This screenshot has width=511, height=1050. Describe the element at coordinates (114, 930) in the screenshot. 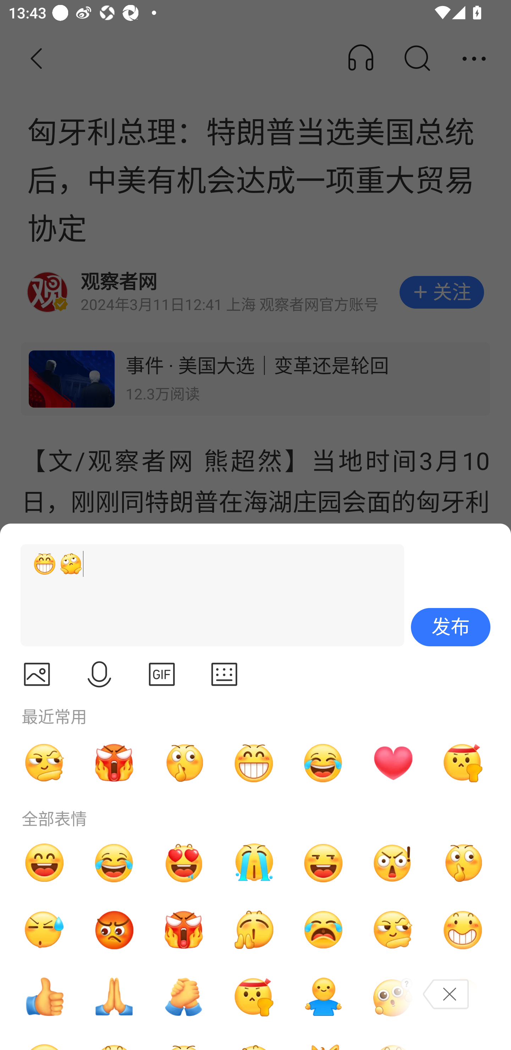

I see `生气` at that location.